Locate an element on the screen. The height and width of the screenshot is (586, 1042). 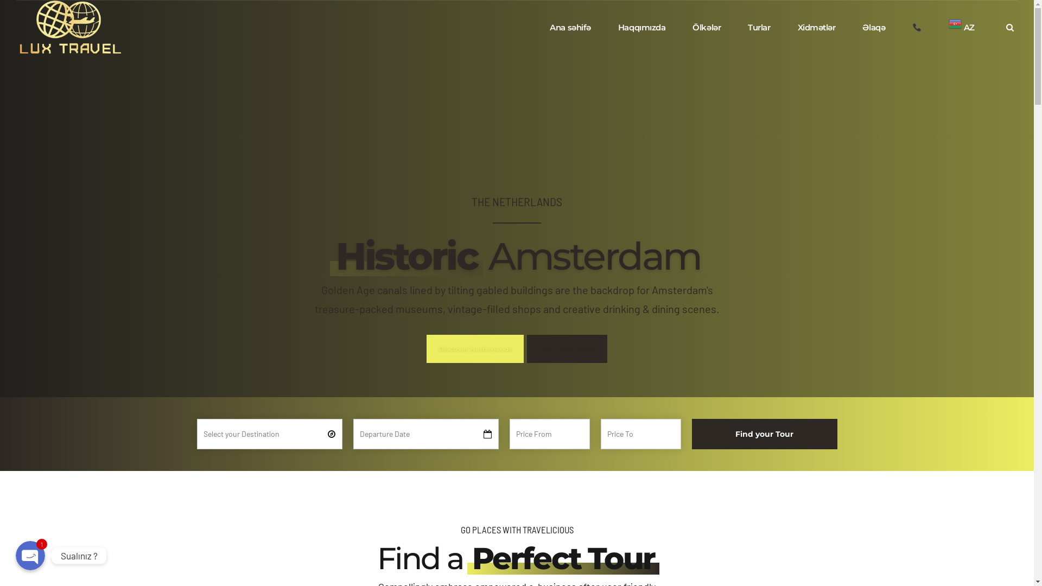
AZ is located at coordinates (962, 28).